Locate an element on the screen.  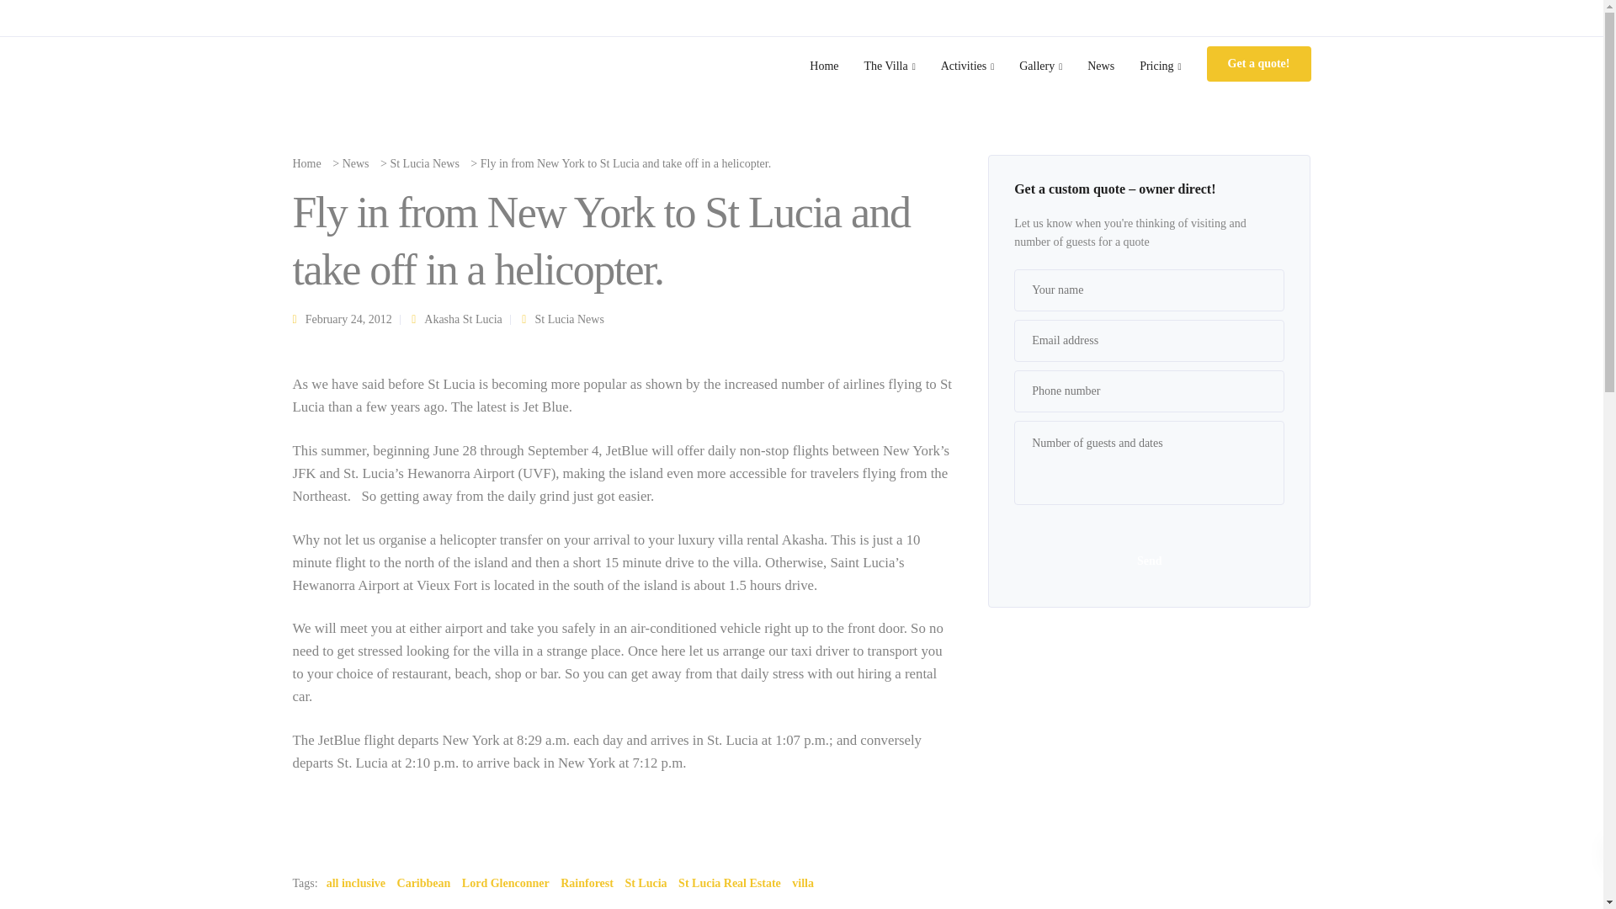
Home is located at coordinates (823, 66).